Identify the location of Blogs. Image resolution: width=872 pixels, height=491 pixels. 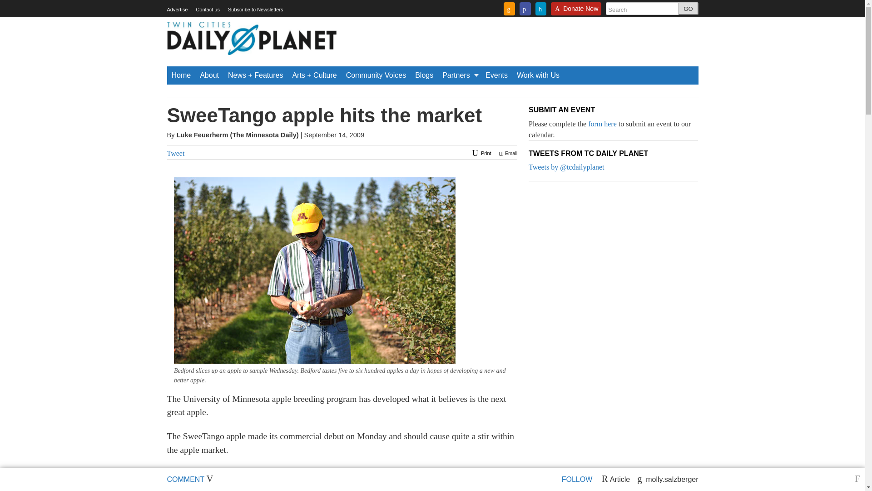
(424, 75).